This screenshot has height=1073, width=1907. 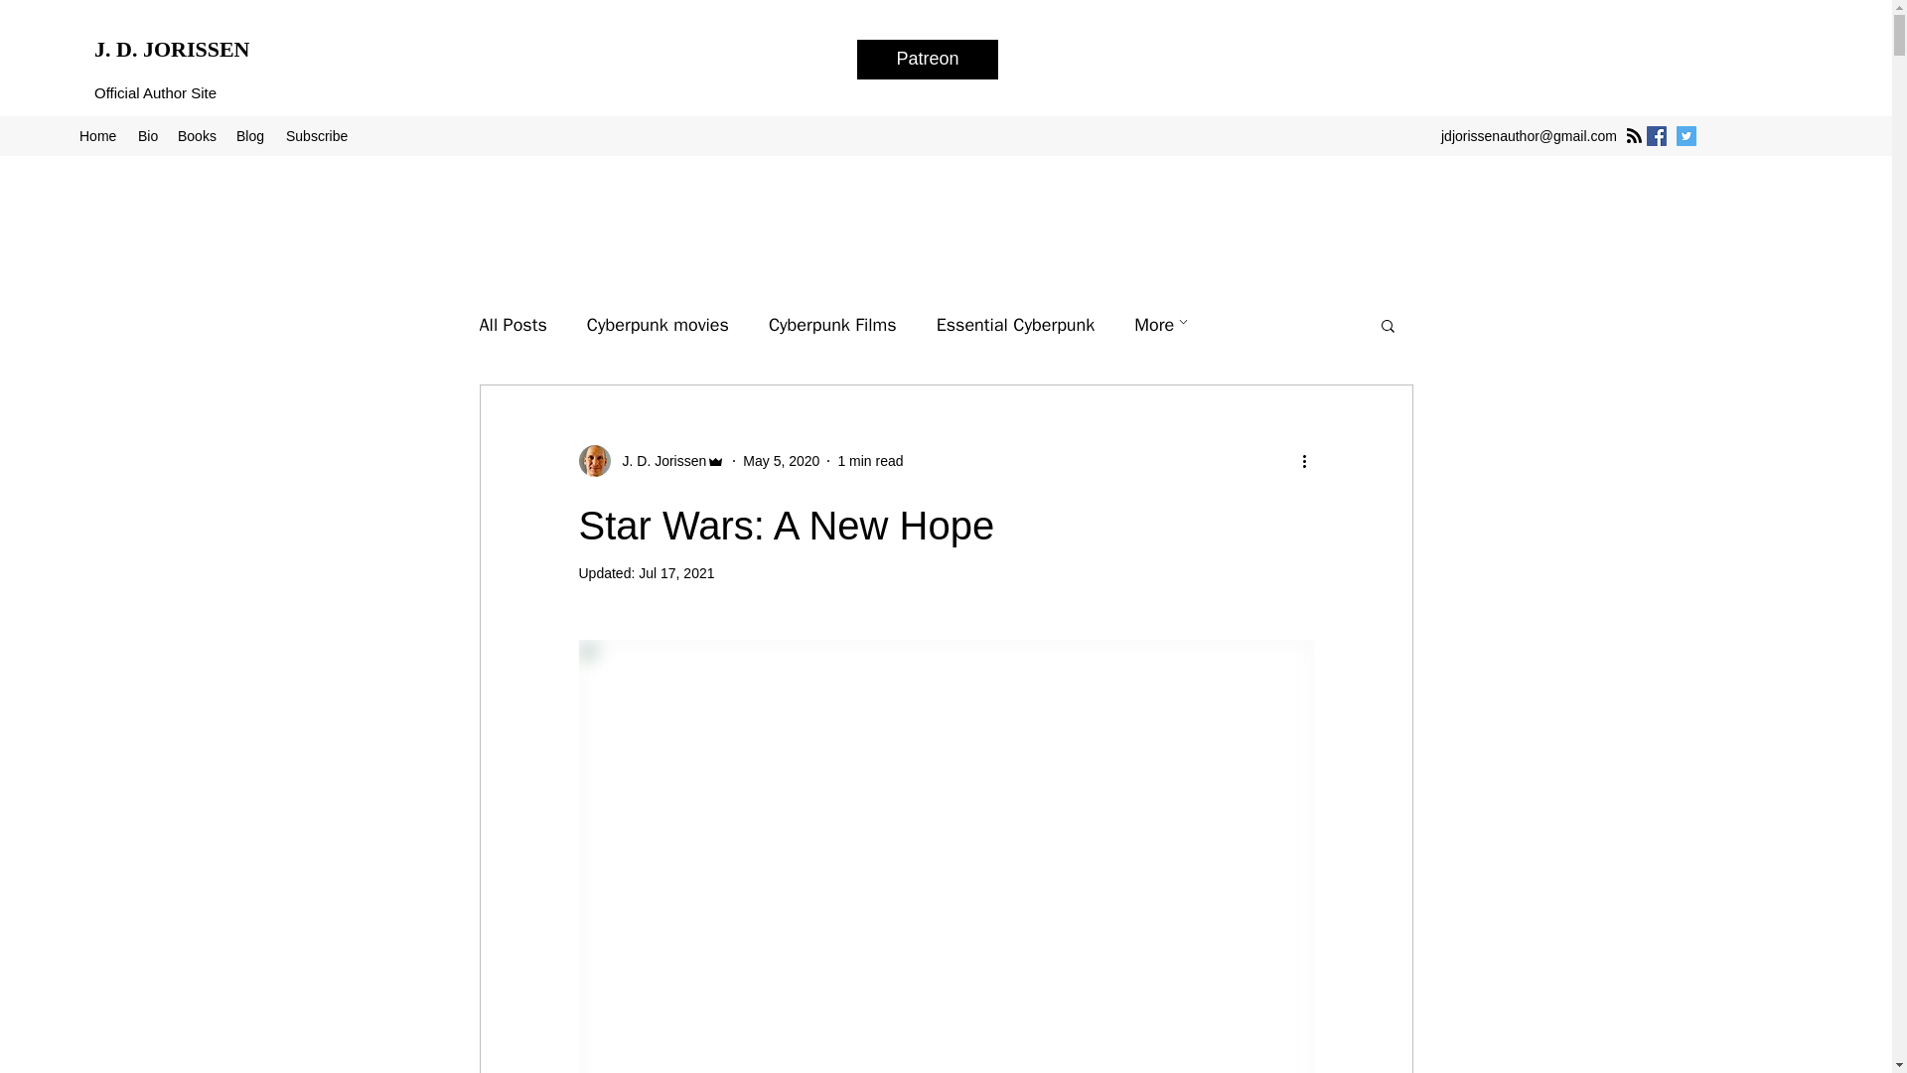 What do you see at coordinates (832, 325) in the screenshot?
I see `Cyberpunk Films` at bounding box center [832, 325].